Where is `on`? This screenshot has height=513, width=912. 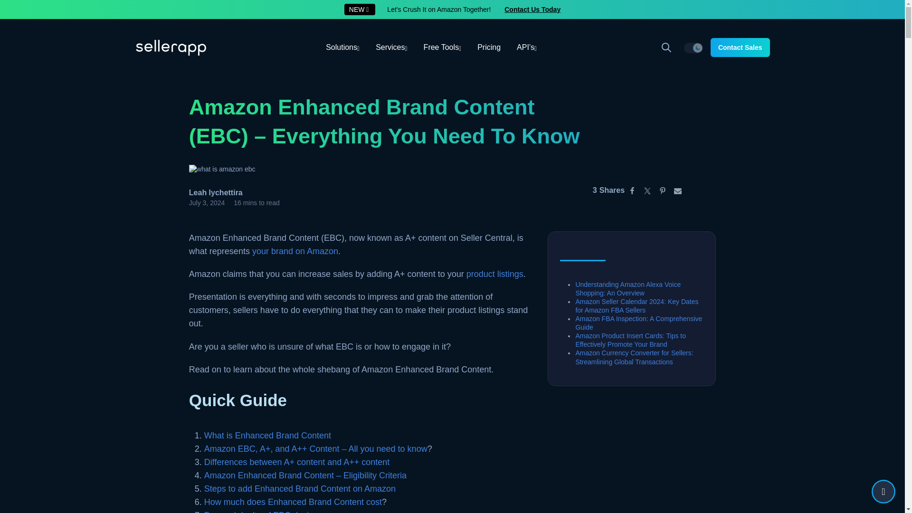 on is located at coordinates (693, 47).